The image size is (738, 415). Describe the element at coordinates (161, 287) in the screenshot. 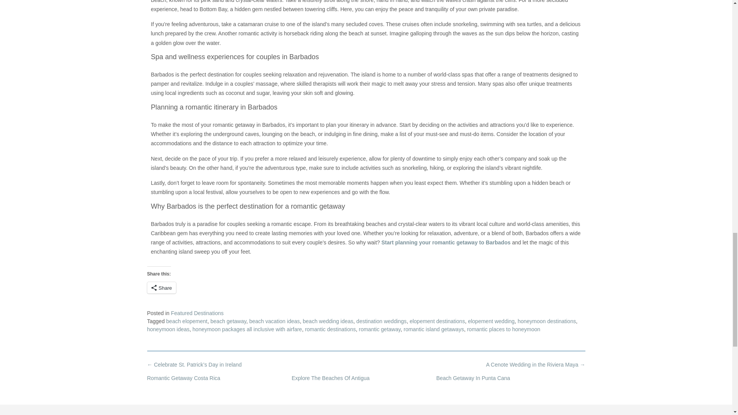

I see `Share` at that location.